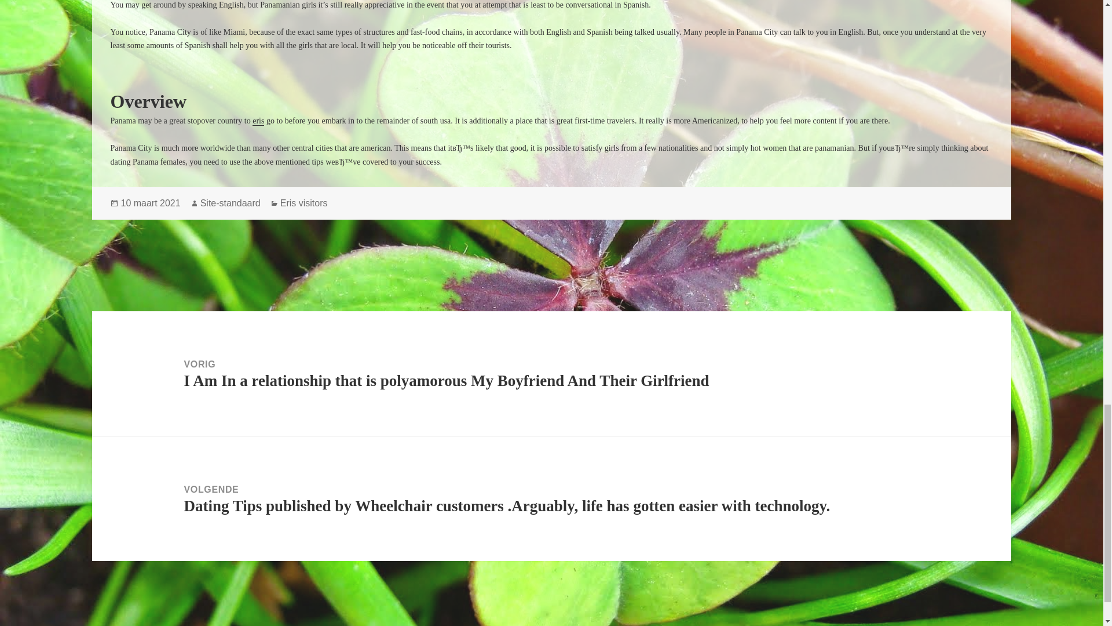 The image size is (1112, 626). I want to click on 10 maart 2021, so click(150, 203).